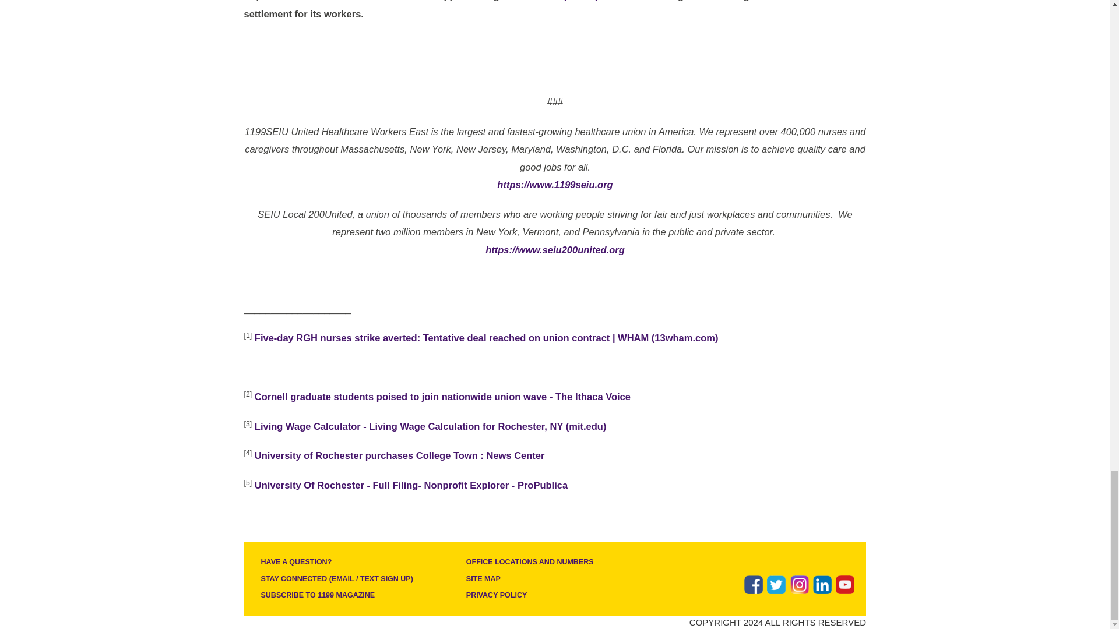 The width and height of the screenshot is (1119, 629). What do you see at coordinates (400, 455) in the screenshot?
I see `University of Rochester purchases College Town : News Center` at bounding box center [400, 455].